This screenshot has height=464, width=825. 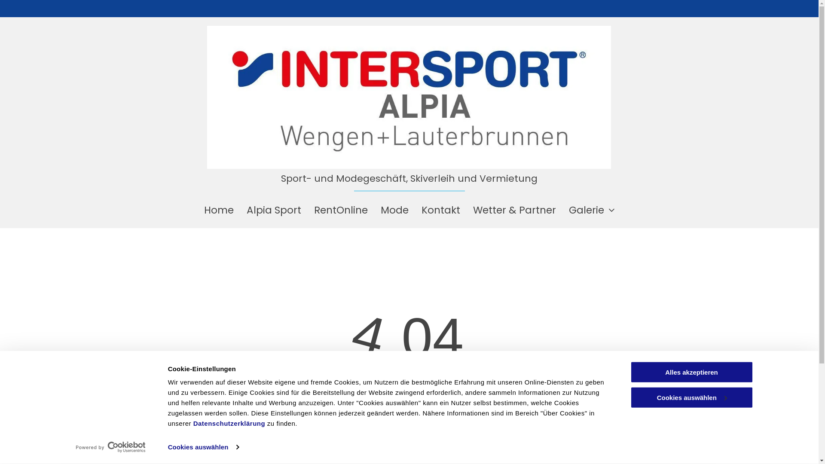 I want to click on RentOnline, so click(x=341, y=210).